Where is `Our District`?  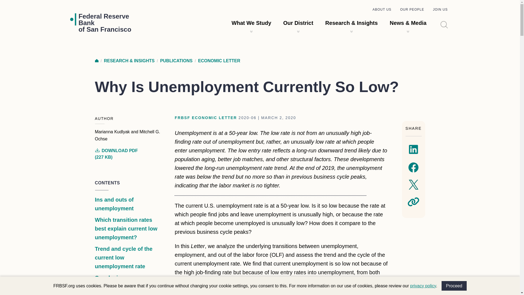
Our District is located at coordinates (298, 23).